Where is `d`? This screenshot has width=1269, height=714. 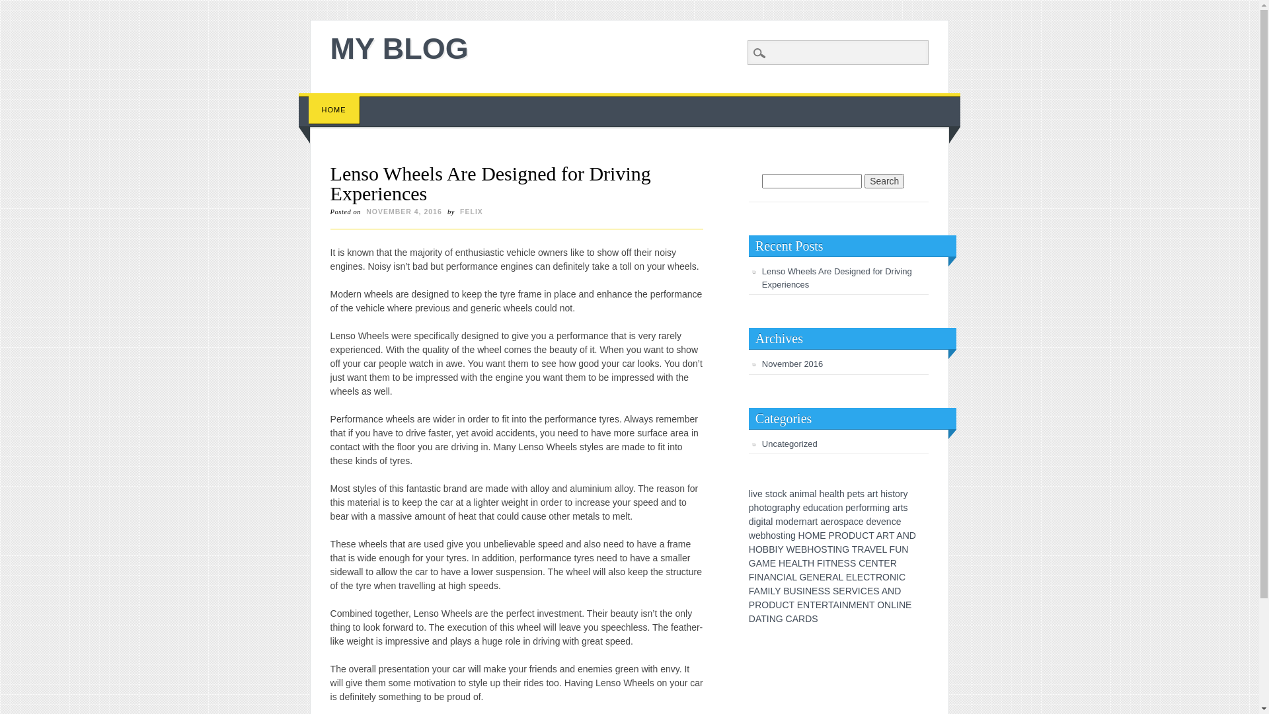 d is located at coordinates (810, 508).